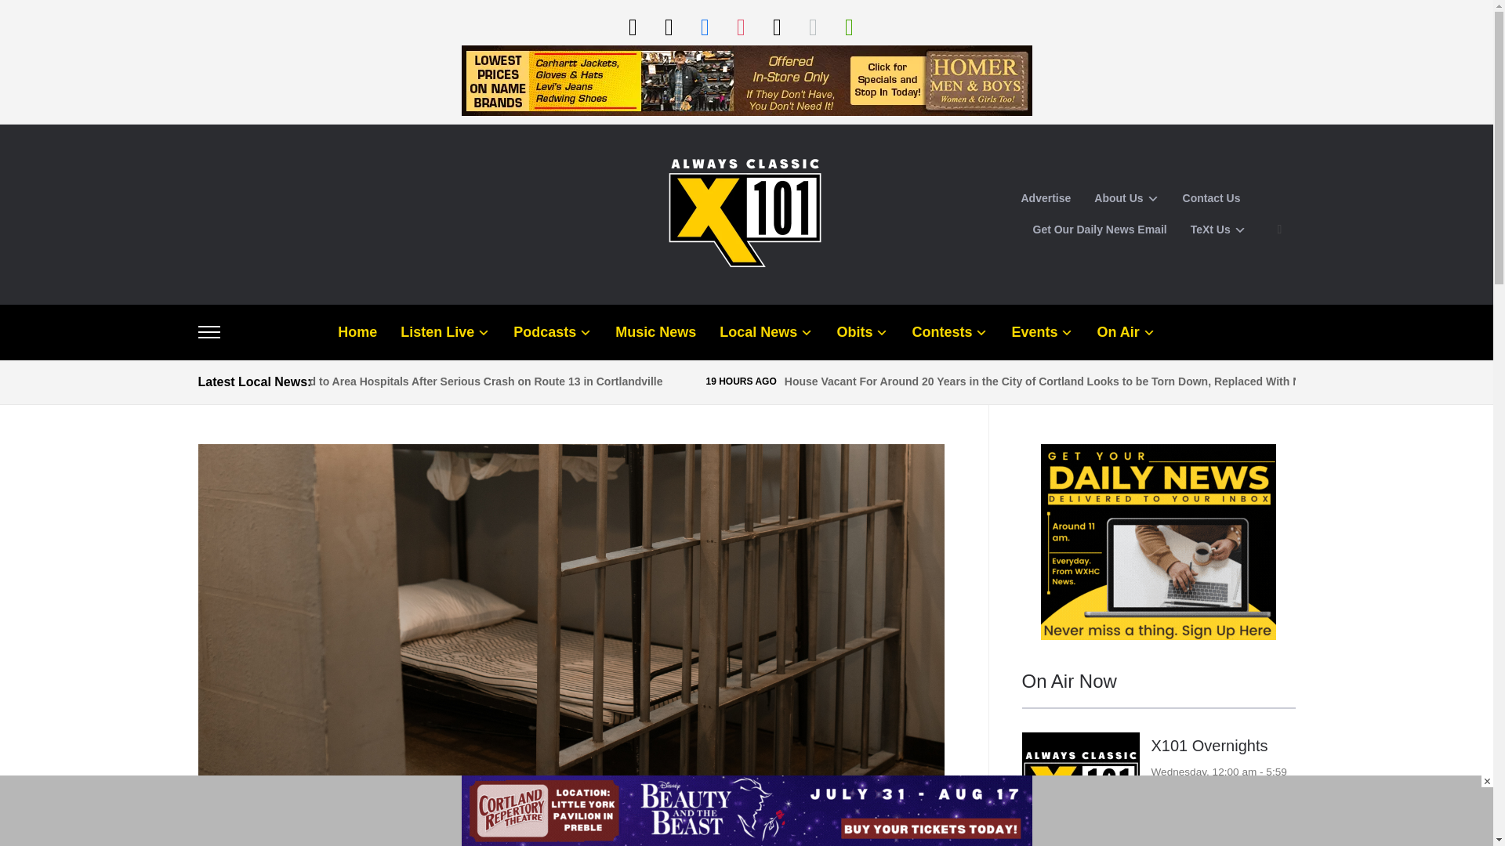 This screenshot has width=1505, height=846. I want to click on Facebook, so click(704, 26).